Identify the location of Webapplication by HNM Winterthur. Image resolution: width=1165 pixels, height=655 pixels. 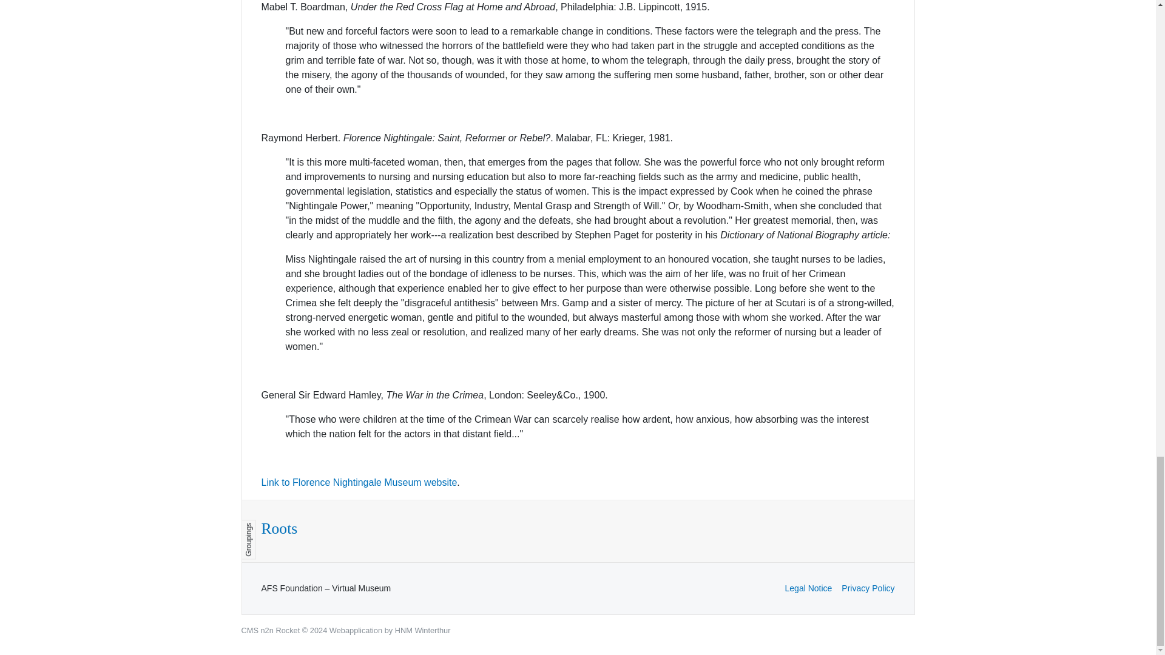
(390, 630).